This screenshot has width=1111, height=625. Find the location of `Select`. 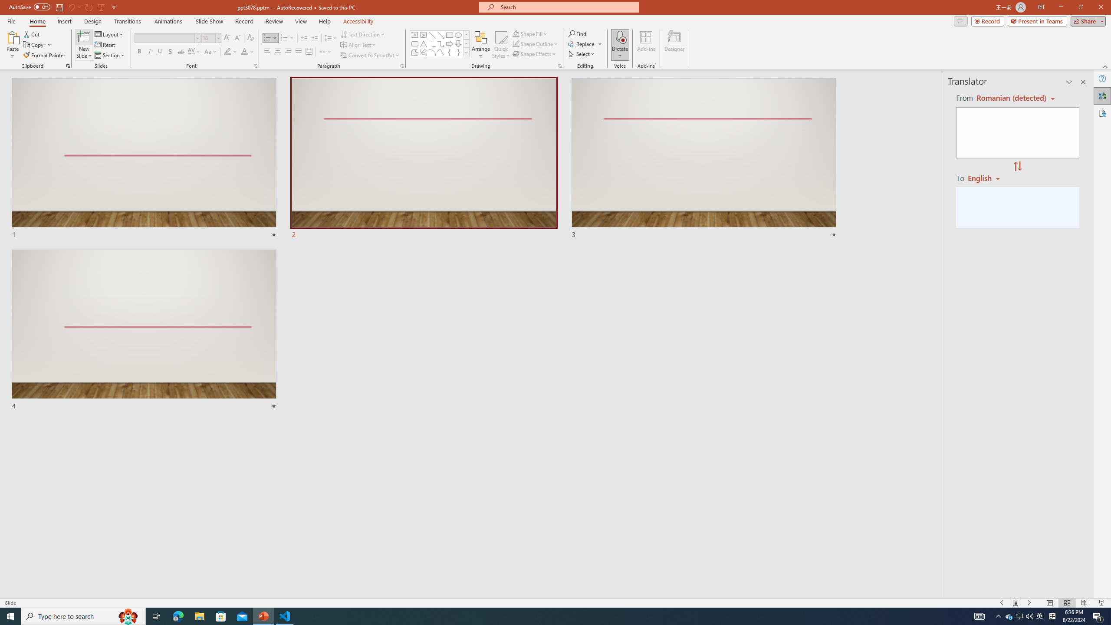

Select is located at coordinates (582, 54).